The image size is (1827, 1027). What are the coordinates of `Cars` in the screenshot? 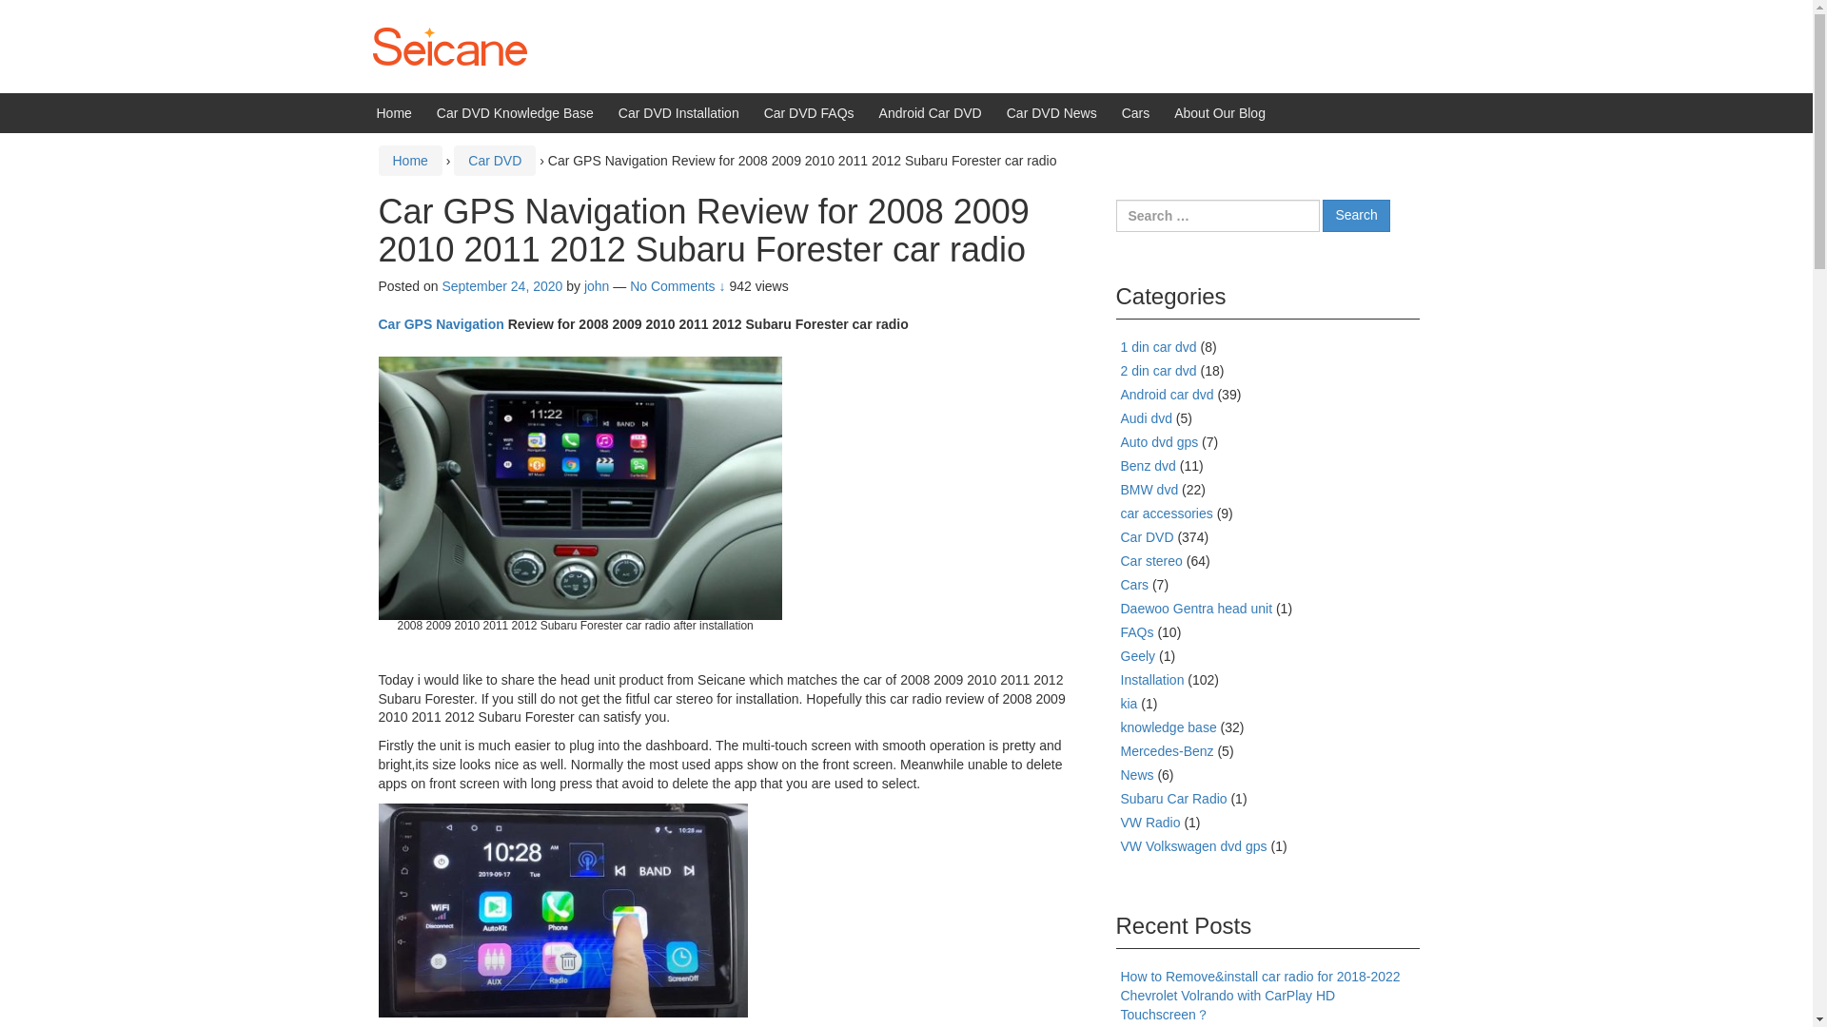 It's located at (1136, 113).